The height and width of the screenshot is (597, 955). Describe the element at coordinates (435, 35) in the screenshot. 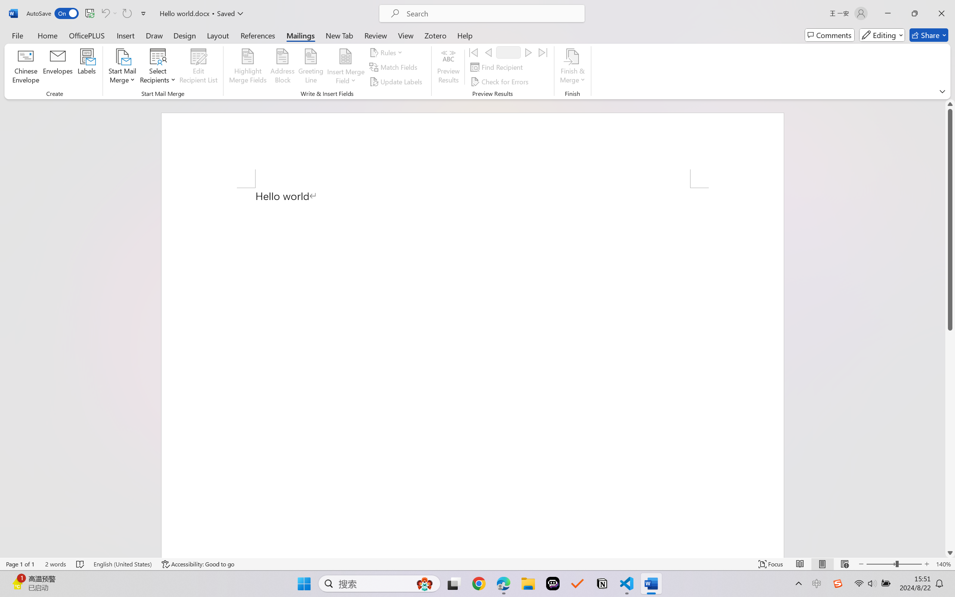

I see `Zotero` at that location.